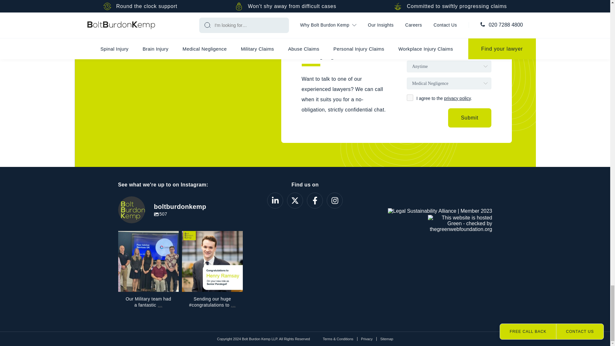 The height and width of the screenshot is (346, 615). What do you see at coordinates (410, 97) in the screenshot?
I see `1` at bounding box center [410, 97].